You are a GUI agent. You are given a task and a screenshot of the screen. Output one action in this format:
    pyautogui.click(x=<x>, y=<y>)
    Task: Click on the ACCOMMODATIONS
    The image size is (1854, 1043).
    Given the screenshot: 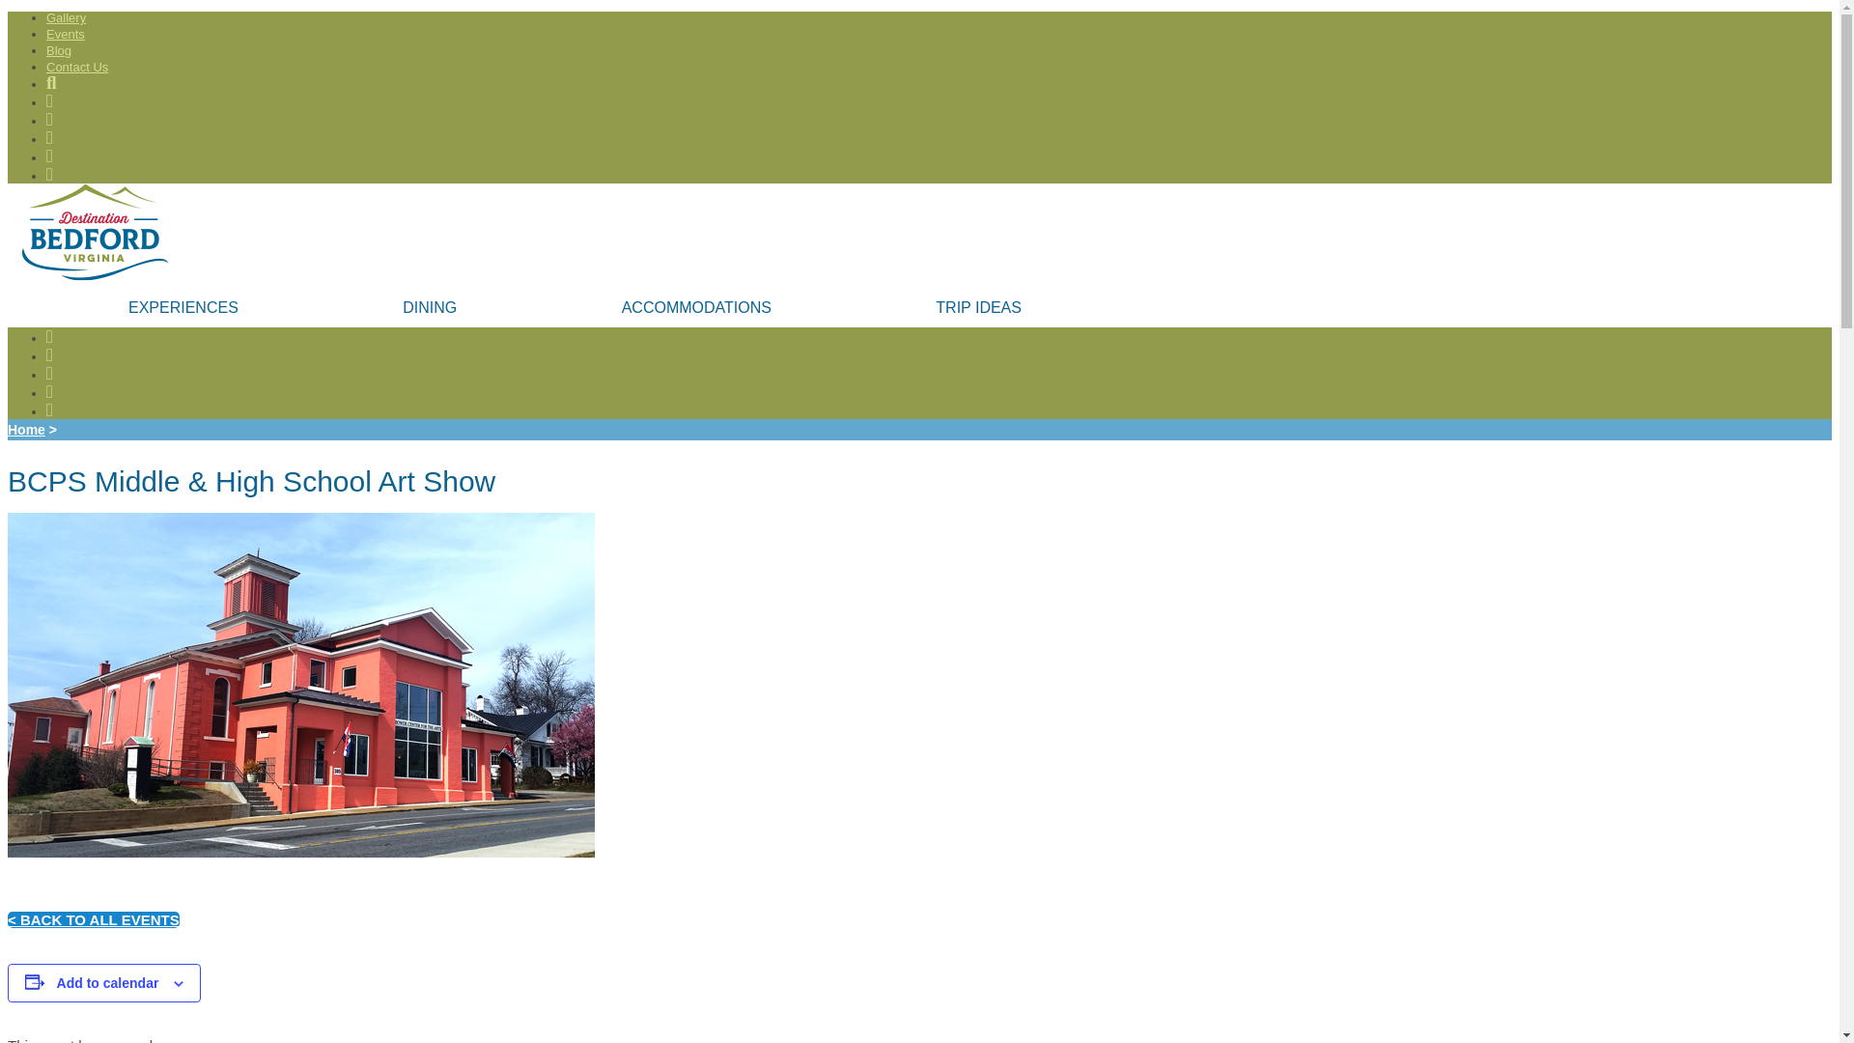 What is the action you would take?
    pyautogui.click(x=695, y=308)
    